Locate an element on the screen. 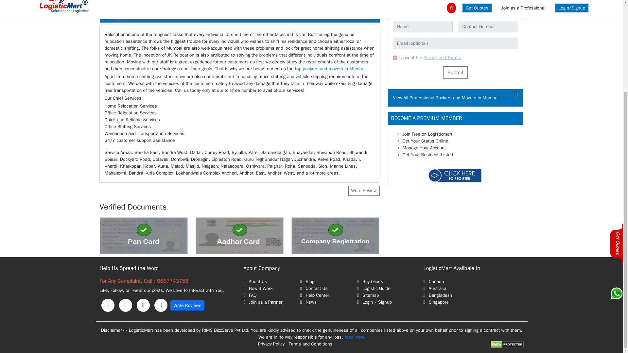  Write Review is located at coordinates (363, 191).